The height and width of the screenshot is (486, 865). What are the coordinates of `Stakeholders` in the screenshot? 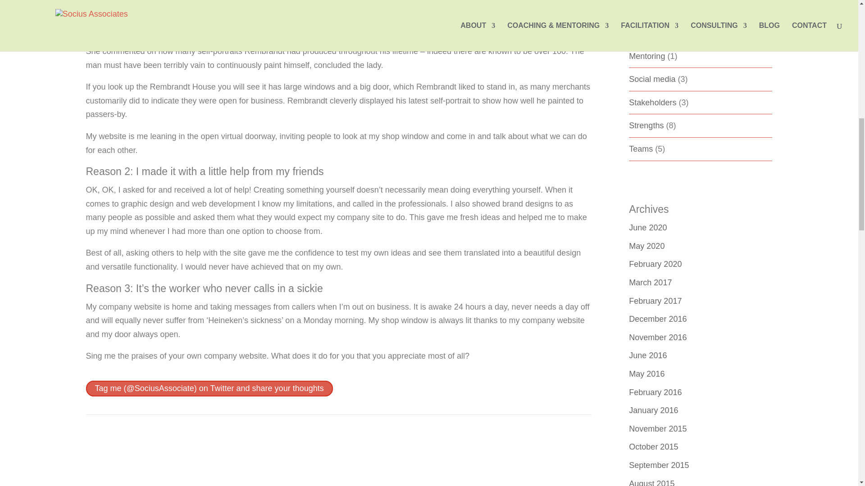 It's located at (652, 103).